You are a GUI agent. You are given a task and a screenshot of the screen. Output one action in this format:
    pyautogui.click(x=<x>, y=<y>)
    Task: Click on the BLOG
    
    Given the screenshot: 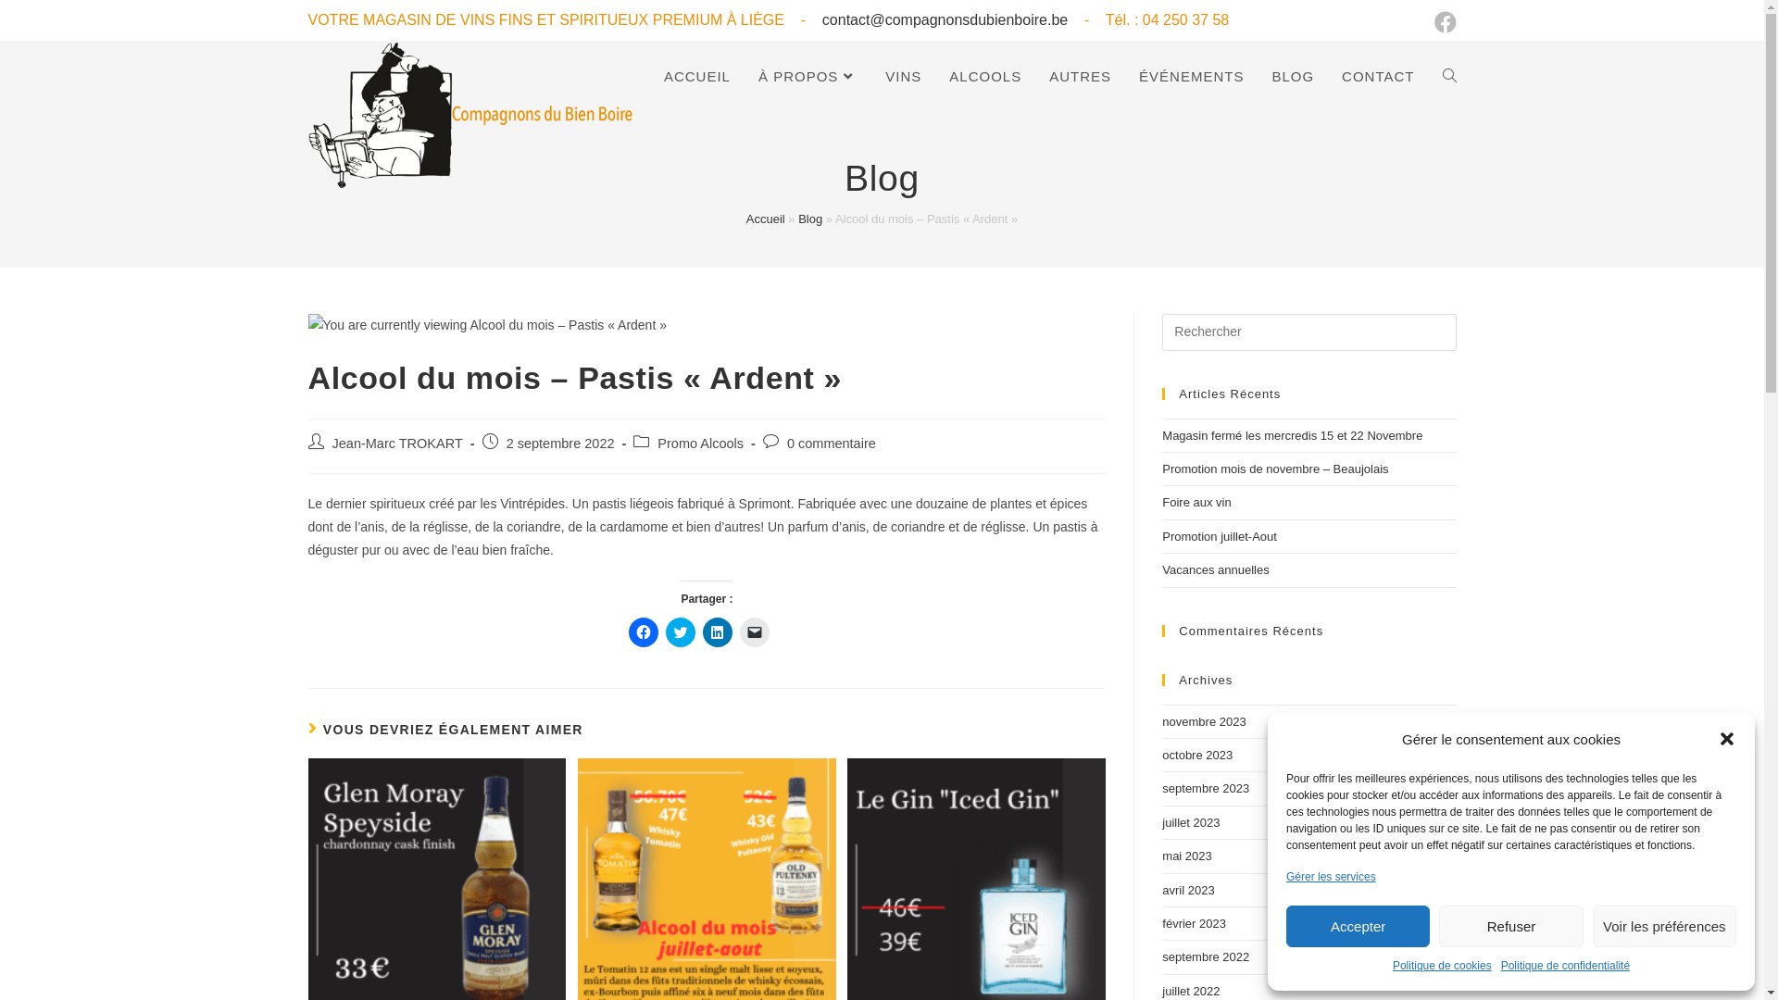 What is the action you would take?
    pyautogui.click(x=1293, y=77)
    